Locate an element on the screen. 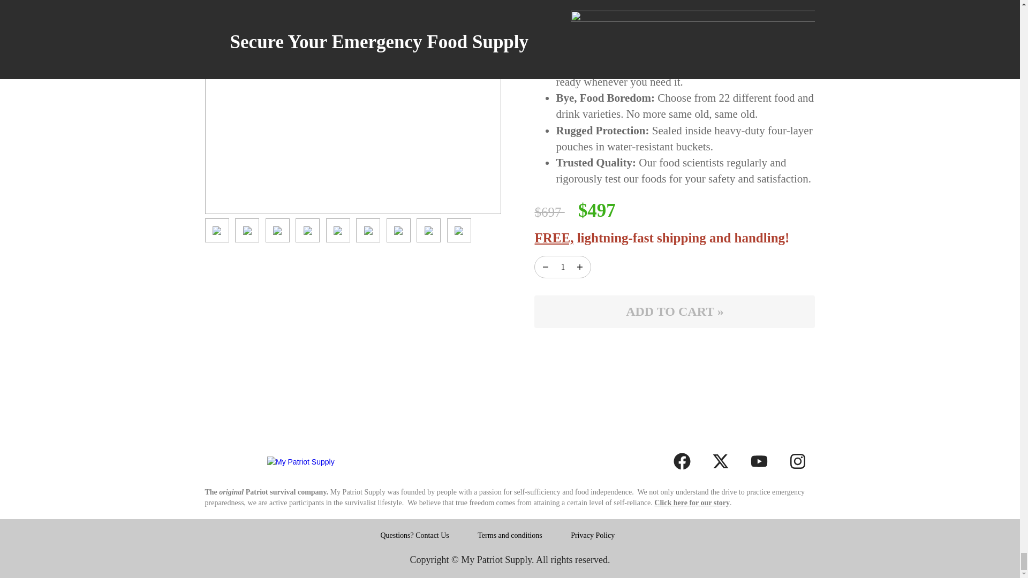 This screenshot has width=1028, height=578. Quantity is located at coordinates (579, 267).